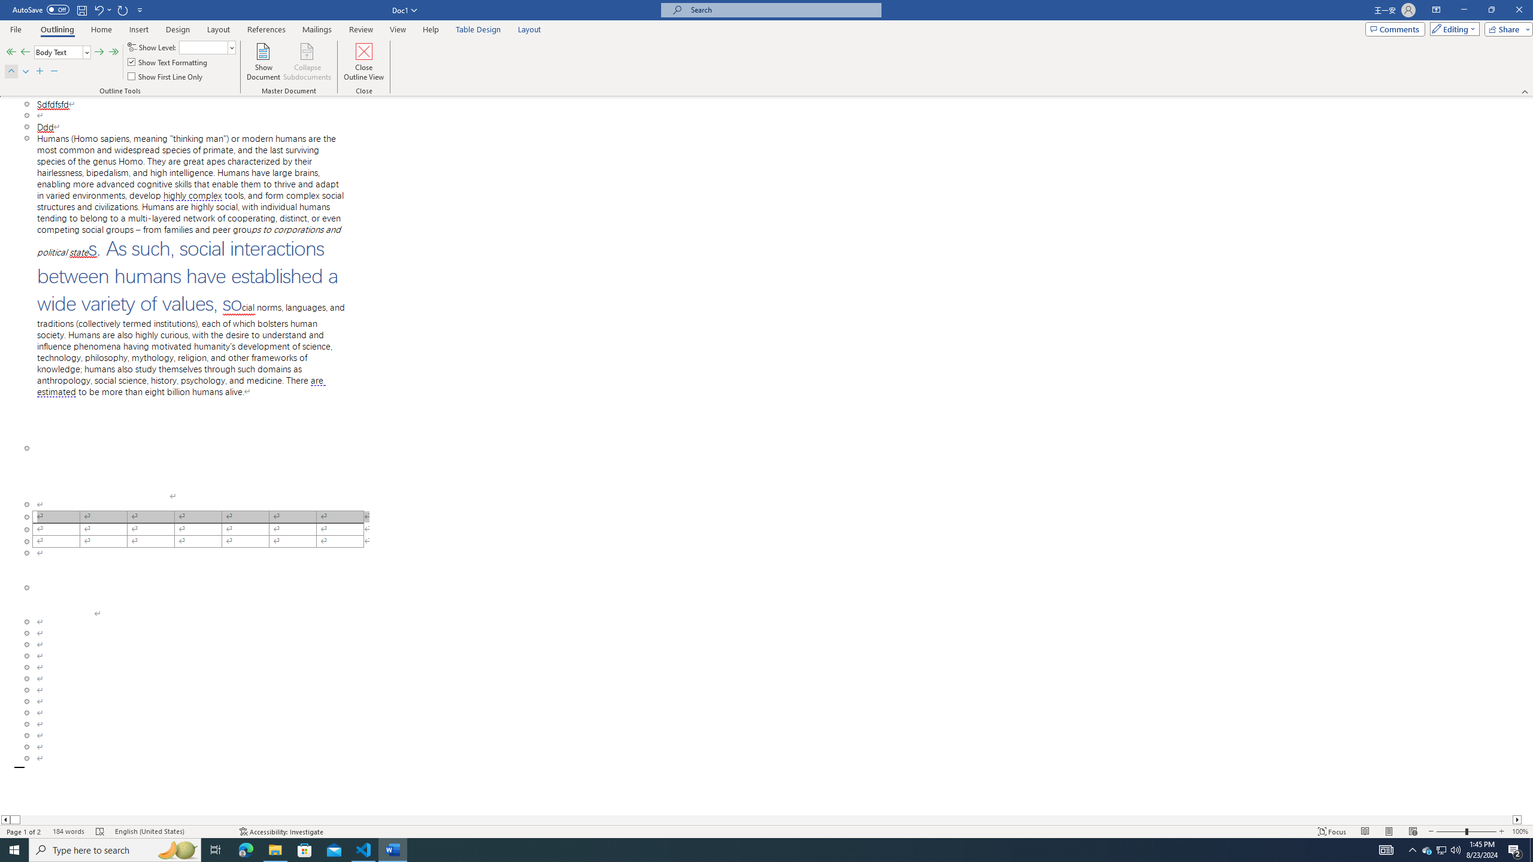 This screenshot has width=1533, height=862. Describe the element at coordinates (40, 72) in the screenshot. I see `Expand` at that location.